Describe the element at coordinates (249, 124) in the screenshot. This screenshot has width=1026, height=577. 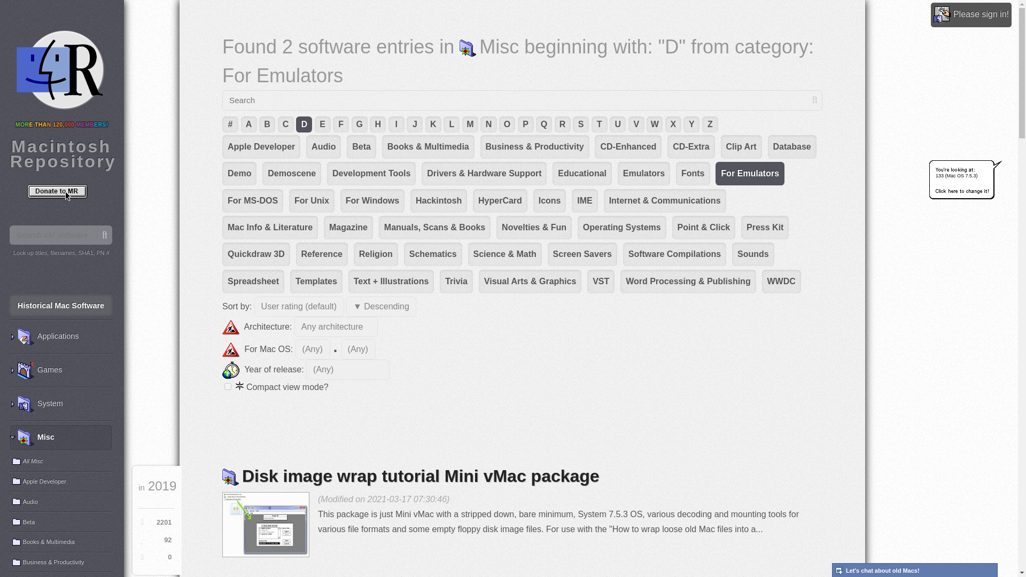
I see `A` at that location.